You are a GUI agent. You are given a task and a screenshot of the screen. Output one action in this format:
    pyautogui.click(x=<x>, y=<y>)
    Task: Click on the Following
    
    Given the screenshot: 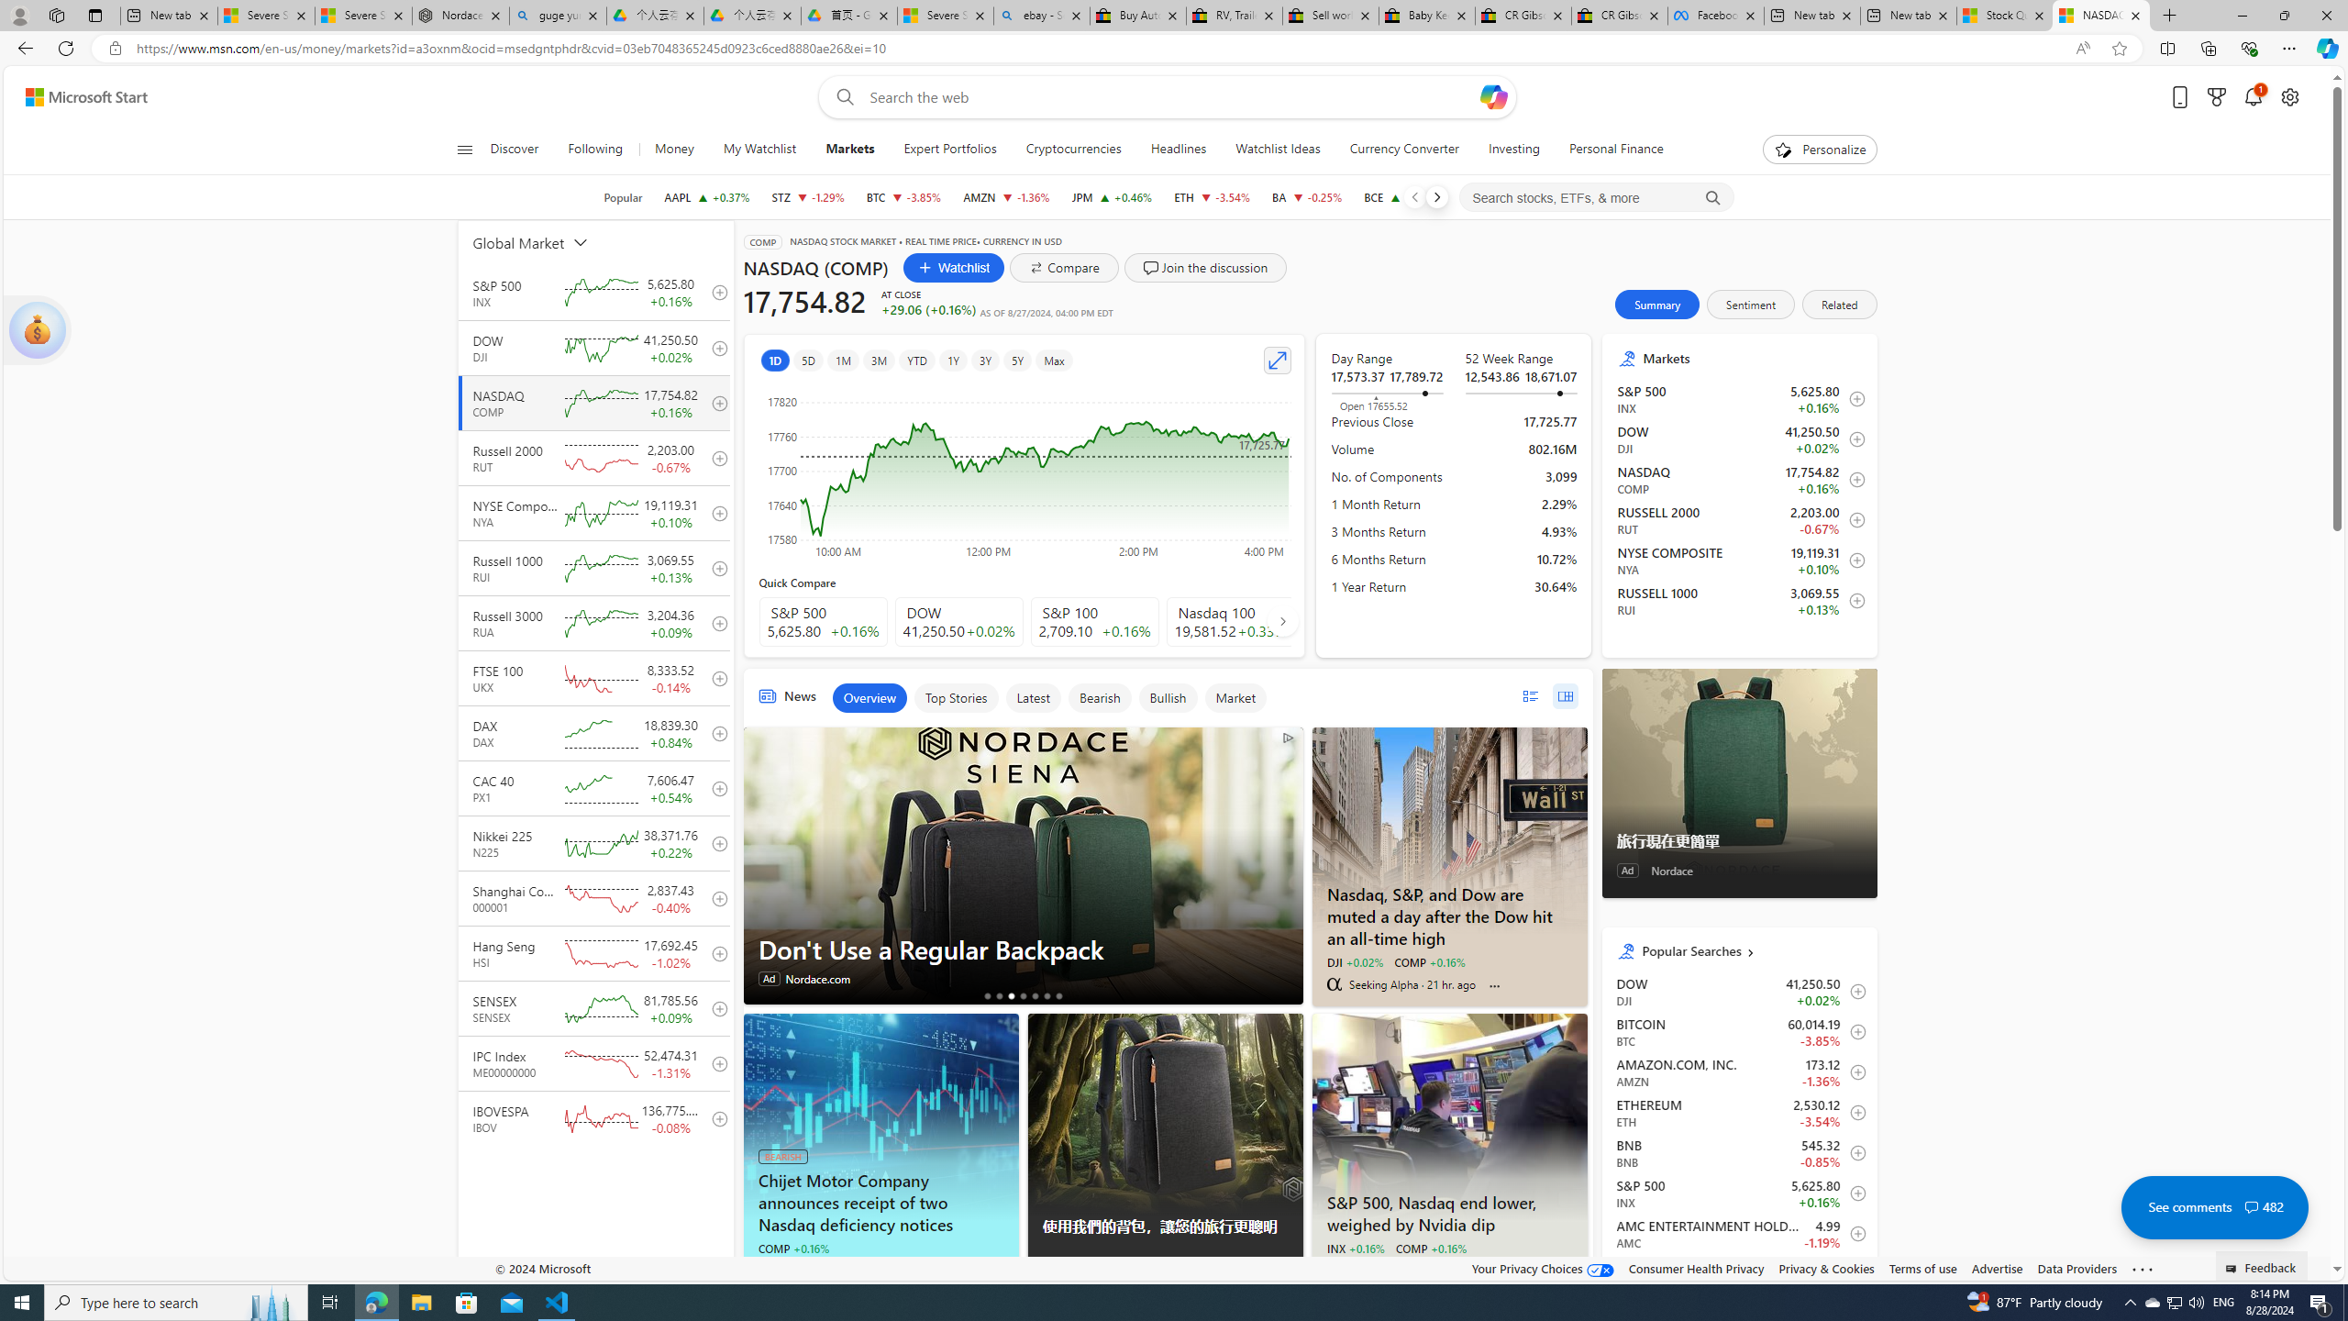 What is the action you would take?
    pyautogui.click(x=597, y=150)
    